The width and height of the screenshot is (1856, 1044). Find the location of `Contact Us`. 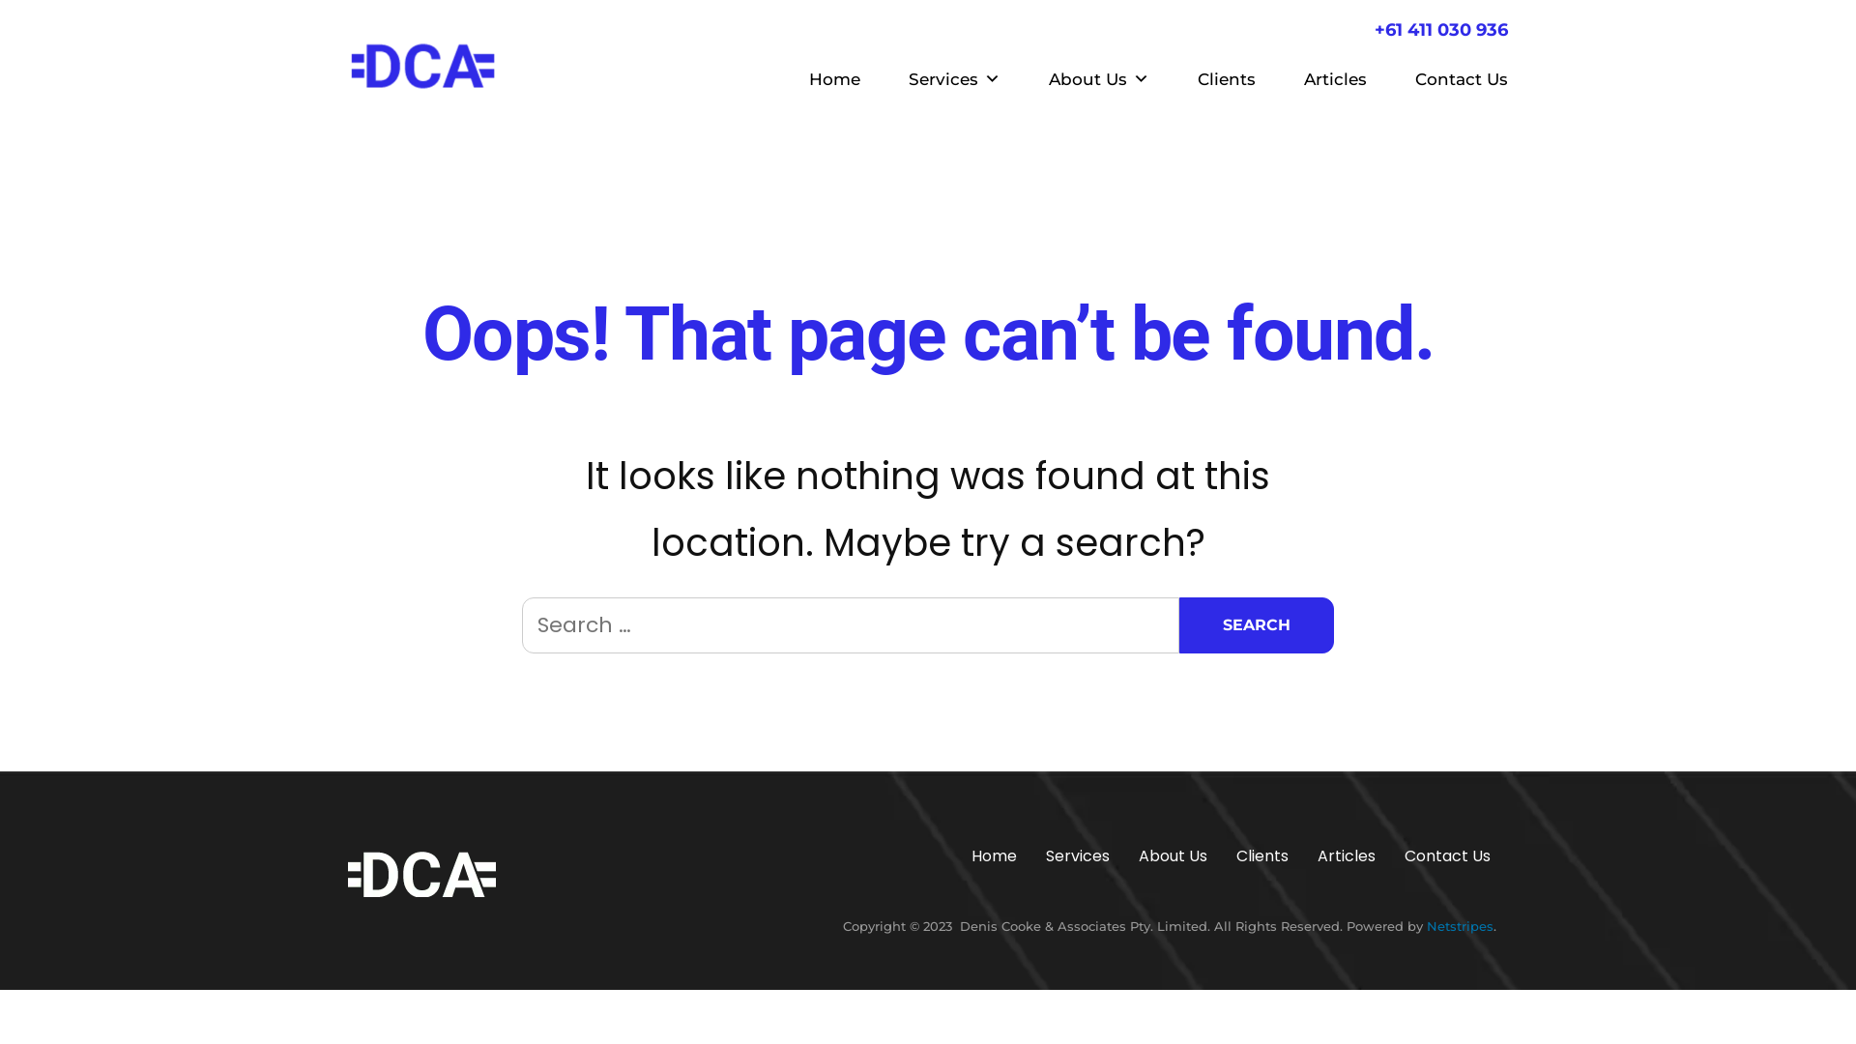

Contact Us is located at coordinates (1450, 79).